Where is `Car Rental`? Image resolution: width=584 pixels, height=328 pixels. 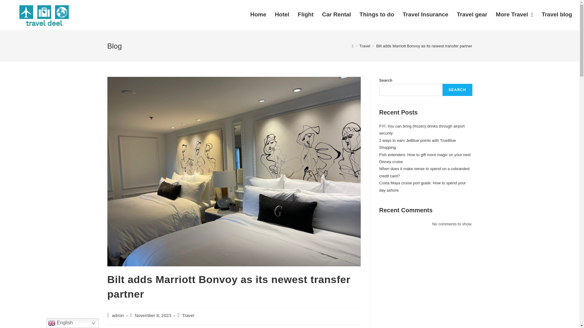 Car Rental is located at coordinates (336, 15).